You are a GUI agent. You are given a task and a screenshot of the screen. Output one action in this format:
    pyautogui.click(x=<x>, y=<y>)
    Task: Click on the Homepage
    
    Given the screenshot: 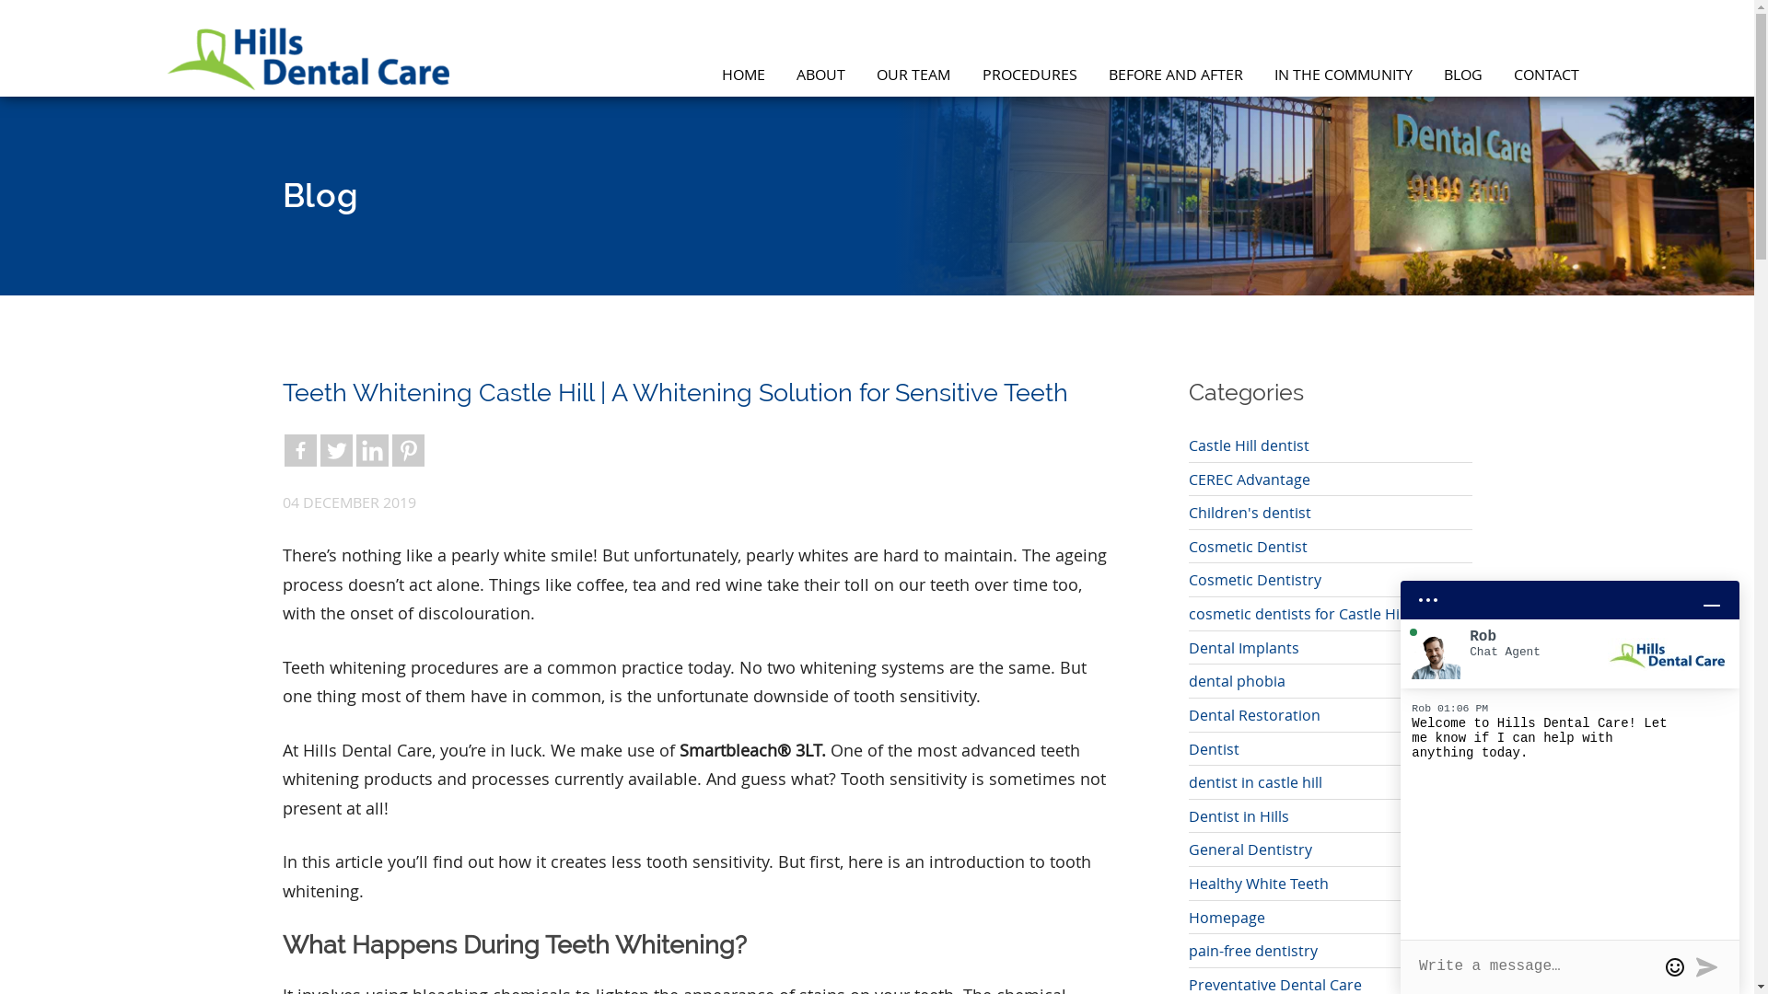 What is the action you would take?
    pyautogui.click(x=1227, y=917)
    